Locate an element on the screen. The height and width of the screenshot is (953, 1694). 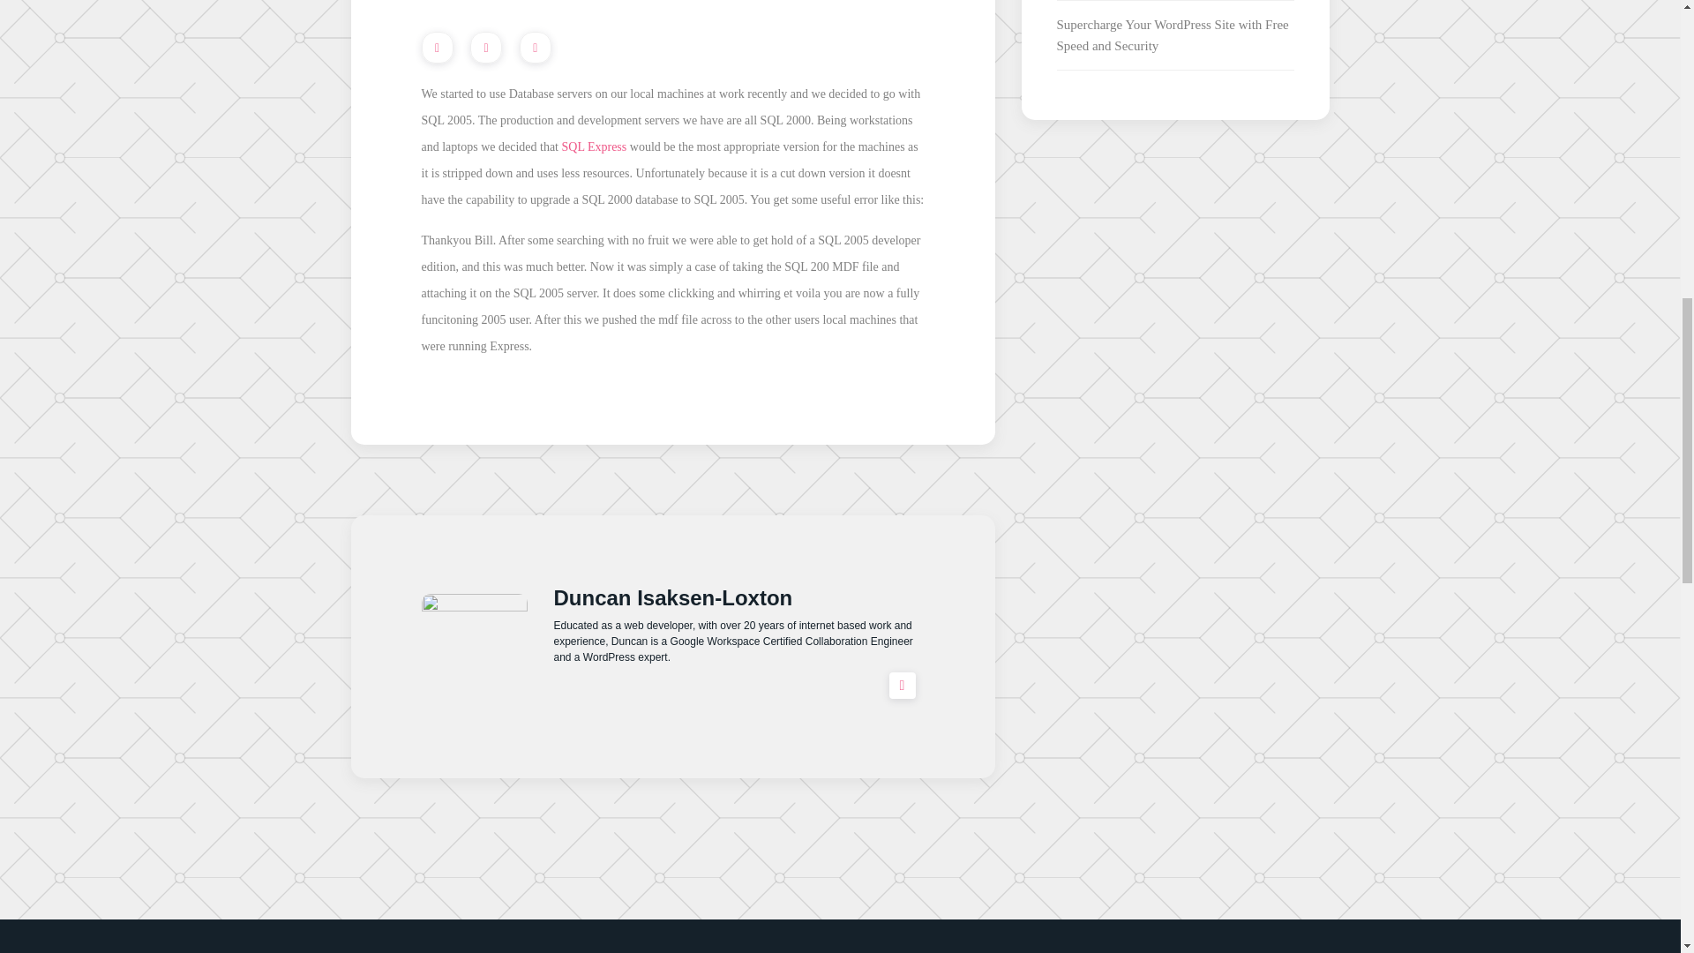
SQL Express is located at coordinates (595, 146).